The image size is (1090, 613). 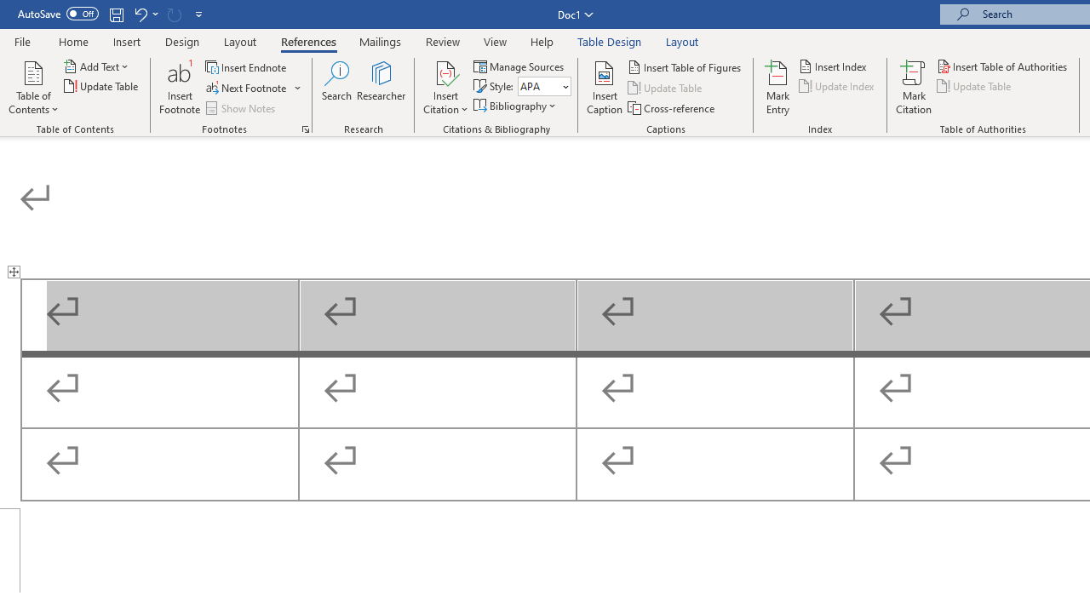 What do you see at coordinates (975, 87) in the screenshot?
I see `Update Table` at bounding box center [975, 87].